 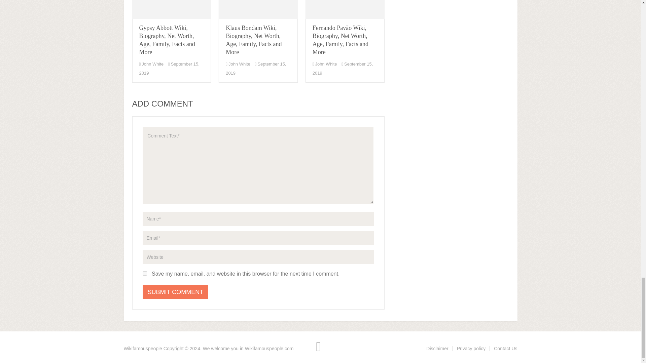 What do you see at coordinates (176, 292) in the screenshot?
I see `Submit Comment` at bounding box center [176, 292].